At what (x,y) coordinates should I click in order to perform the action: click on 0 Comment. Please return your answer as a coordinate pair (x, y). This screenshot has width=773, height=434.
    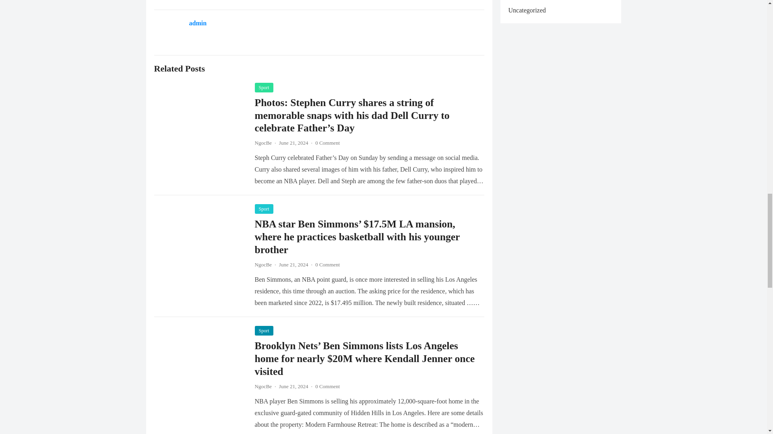
    Looking at the image, I should click on (328, 386).